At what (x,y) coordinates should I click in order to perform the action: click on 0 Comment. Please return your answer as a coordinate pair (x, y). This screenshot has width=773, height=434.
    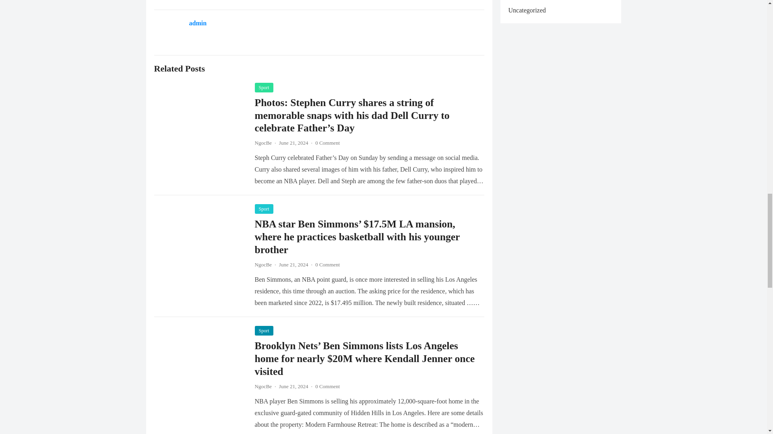
    Looking at the image, I should click on (328, 386).